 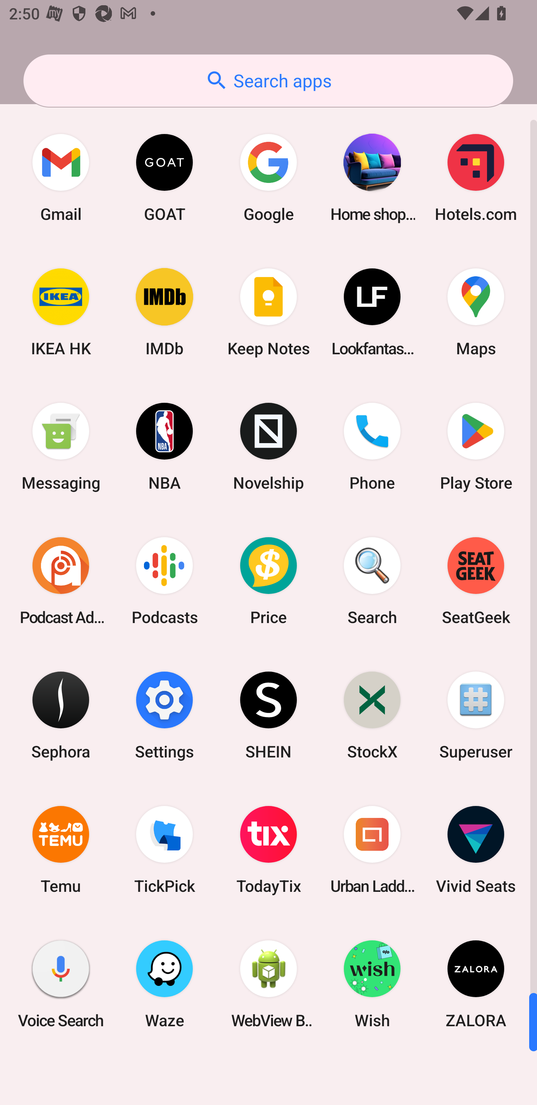 I want to click on Search, so click(x=372, y=580).